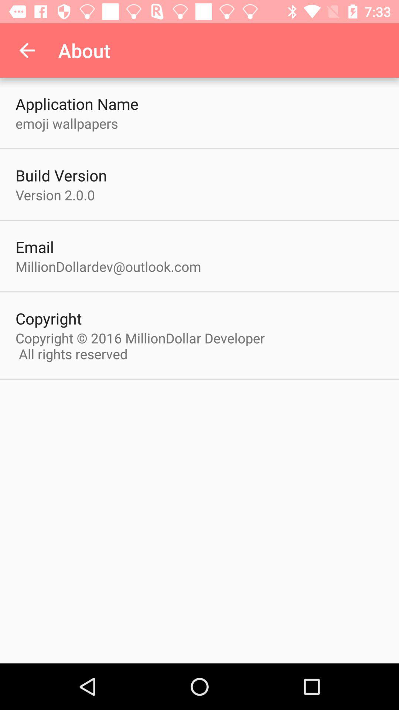 Image resolution: width=399 pixels, height=710 pixels. I want to click on press the icon next to the about icon, so click(27, 50).